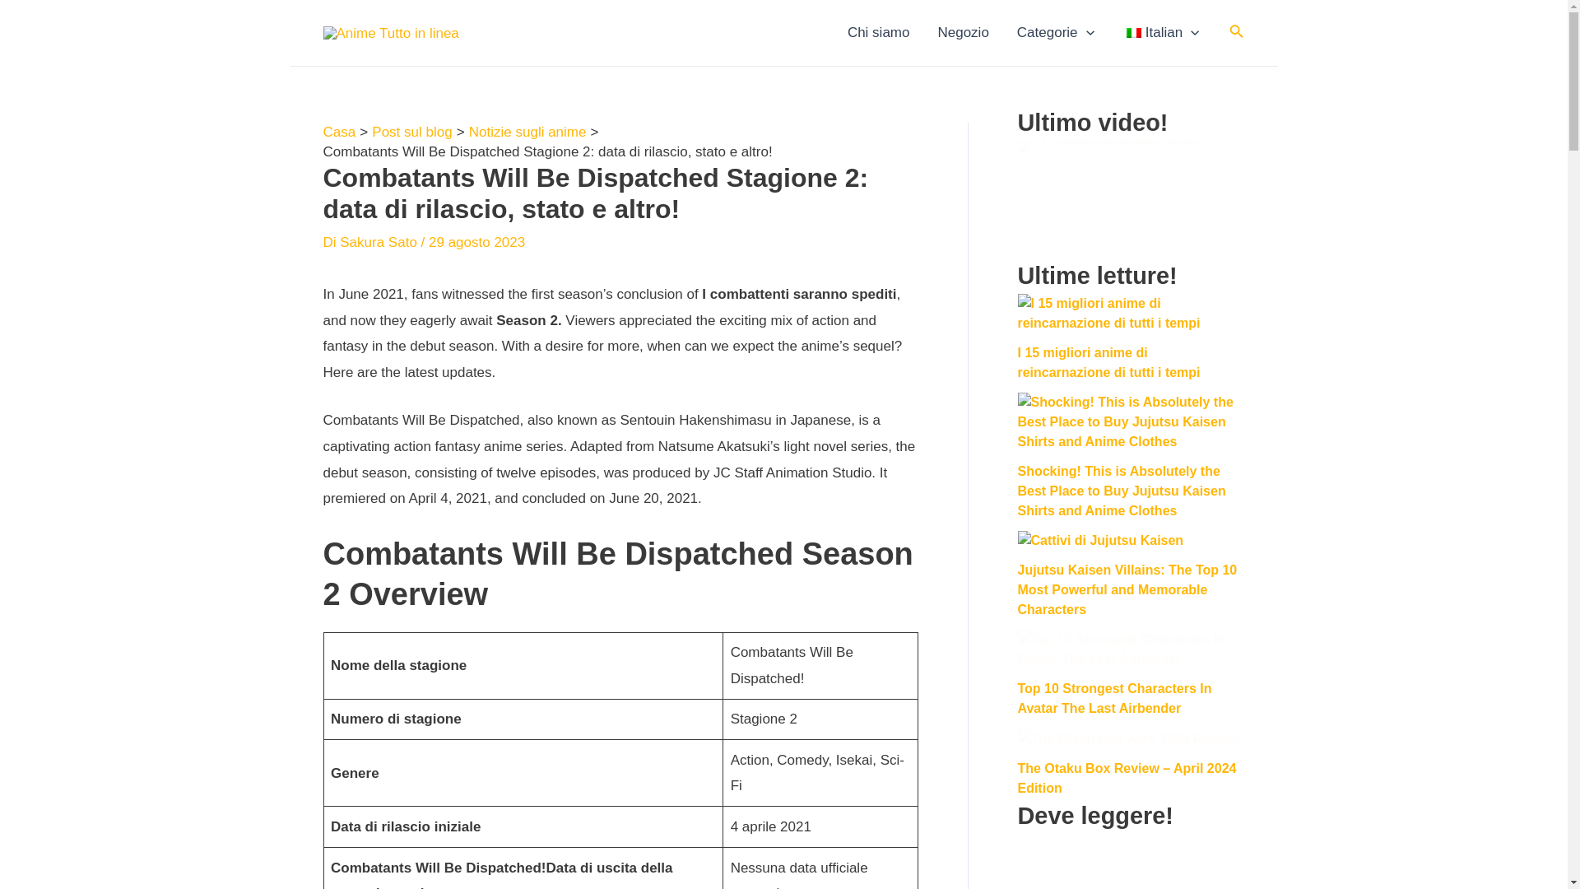  What do you see at coordinates (962, 33) in the screenshot?
I see `Negozio` at bounding box center [962, 33].